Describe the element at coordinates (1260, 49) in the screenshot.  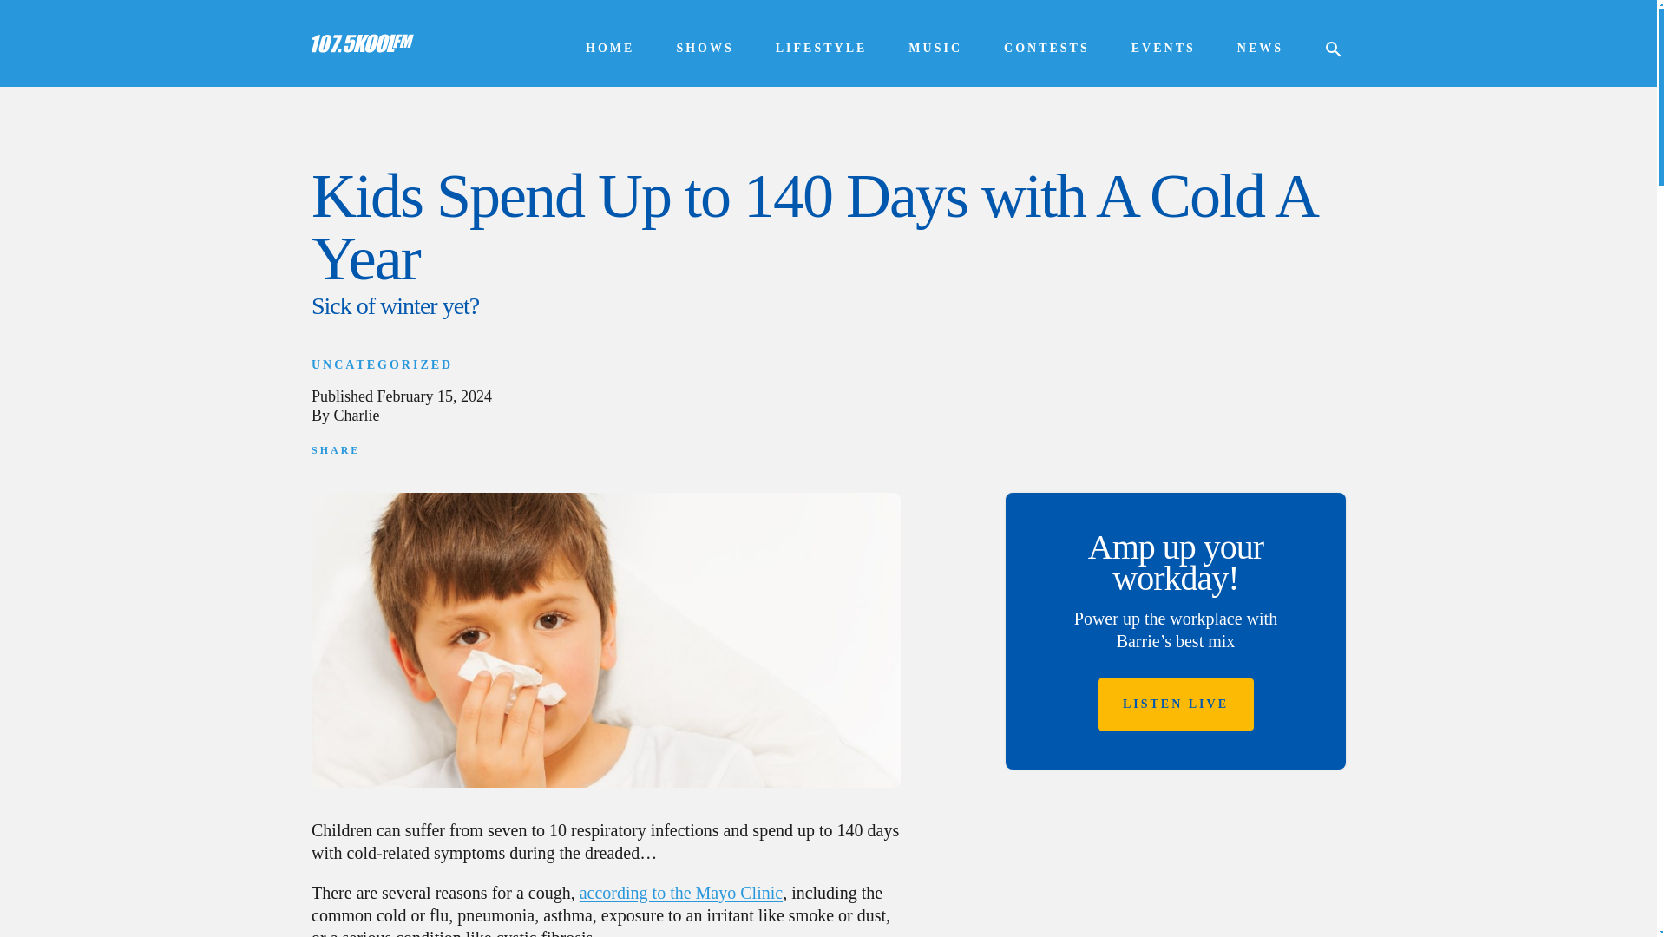
I see `NEWS` at that location.